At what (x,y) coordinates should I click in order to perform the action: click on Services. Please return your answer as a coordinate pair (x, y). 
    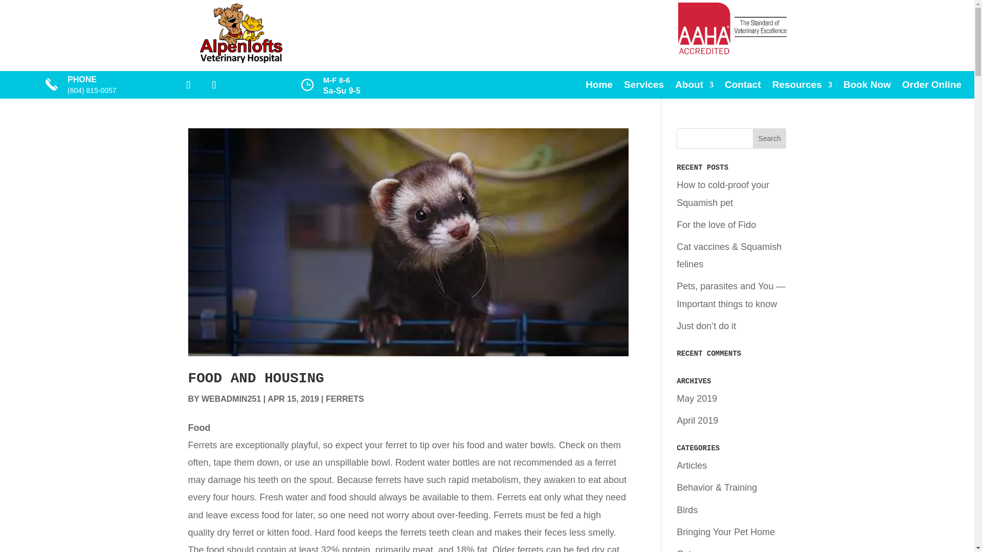
    Looking at the image, I should click on (643, 87).